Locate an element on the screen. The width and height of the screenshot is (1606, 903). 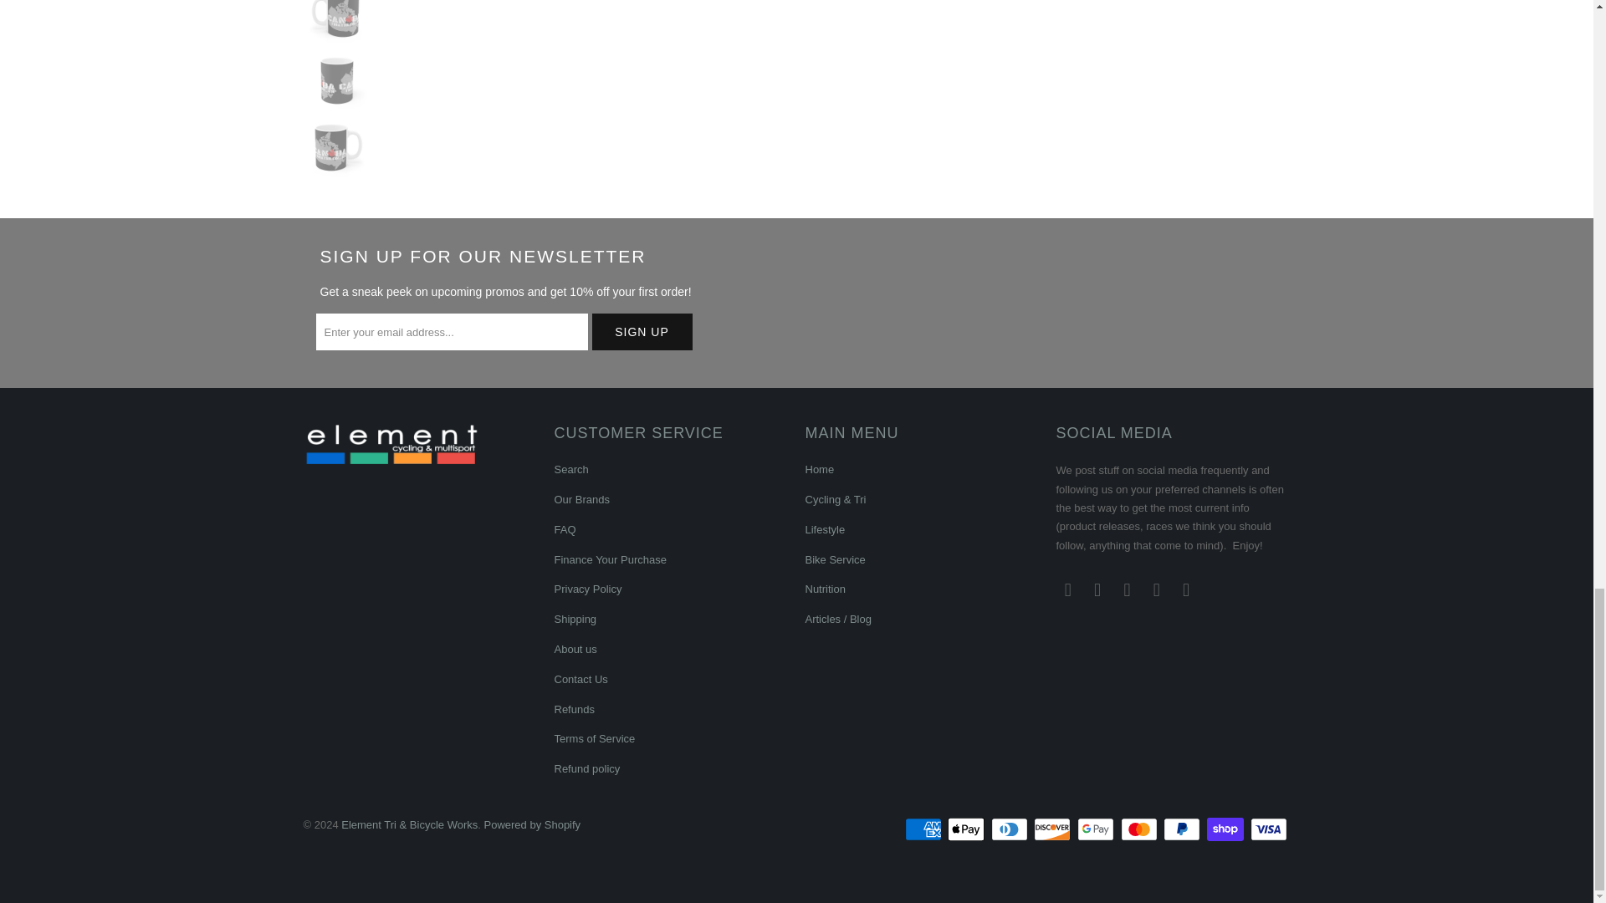
Mastercard is located at coordinates (1141, 829).